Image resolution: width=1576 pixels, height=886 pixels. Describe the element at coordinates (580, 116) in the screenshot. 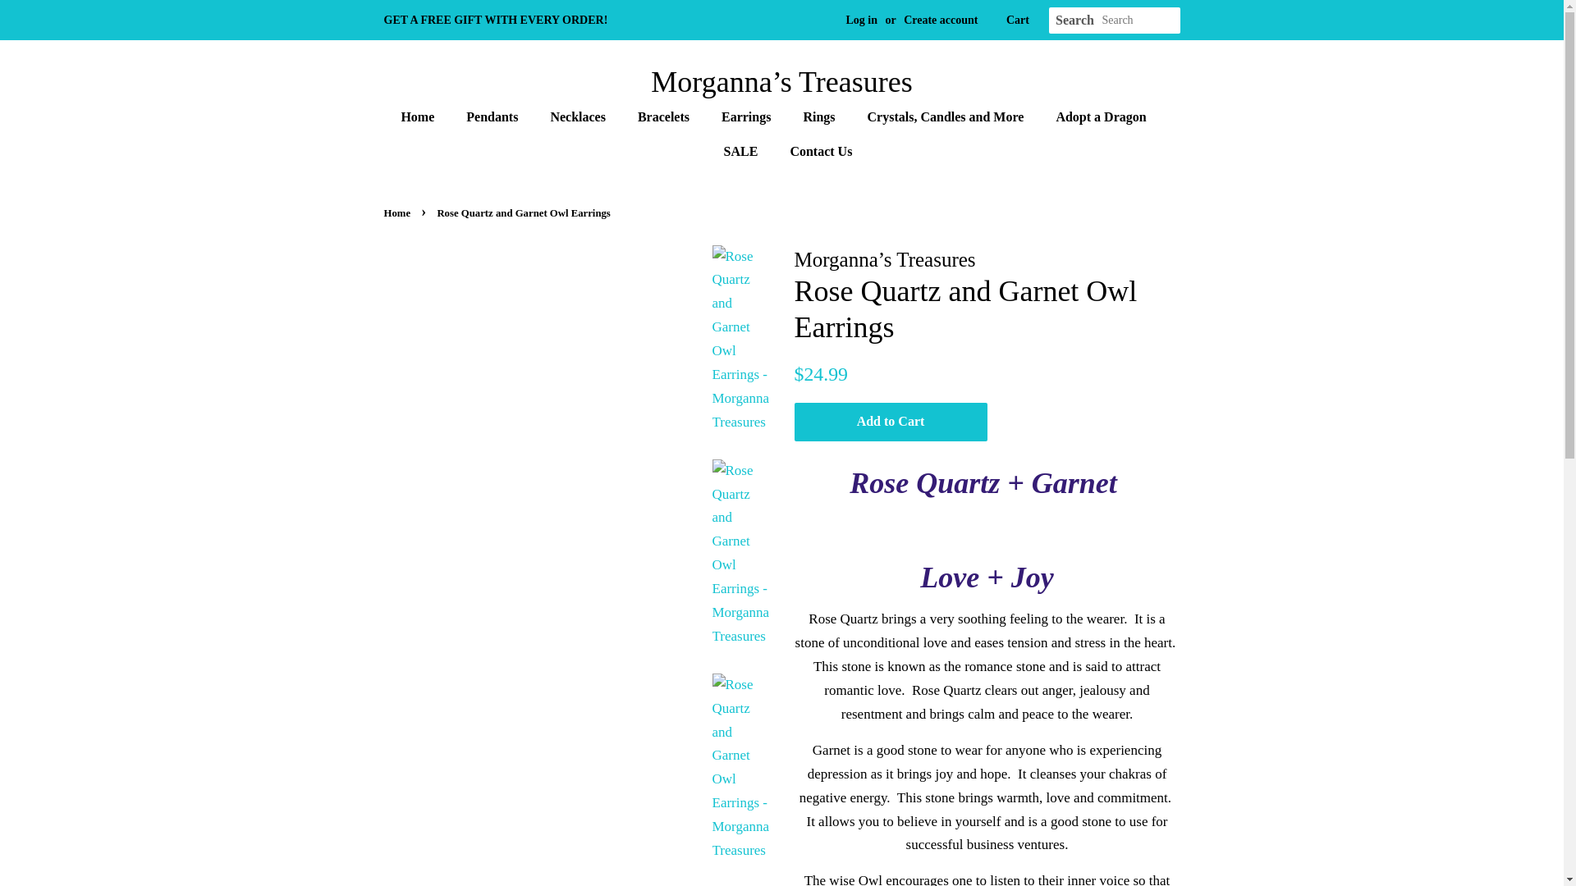

I see `Necklaces` at that location.